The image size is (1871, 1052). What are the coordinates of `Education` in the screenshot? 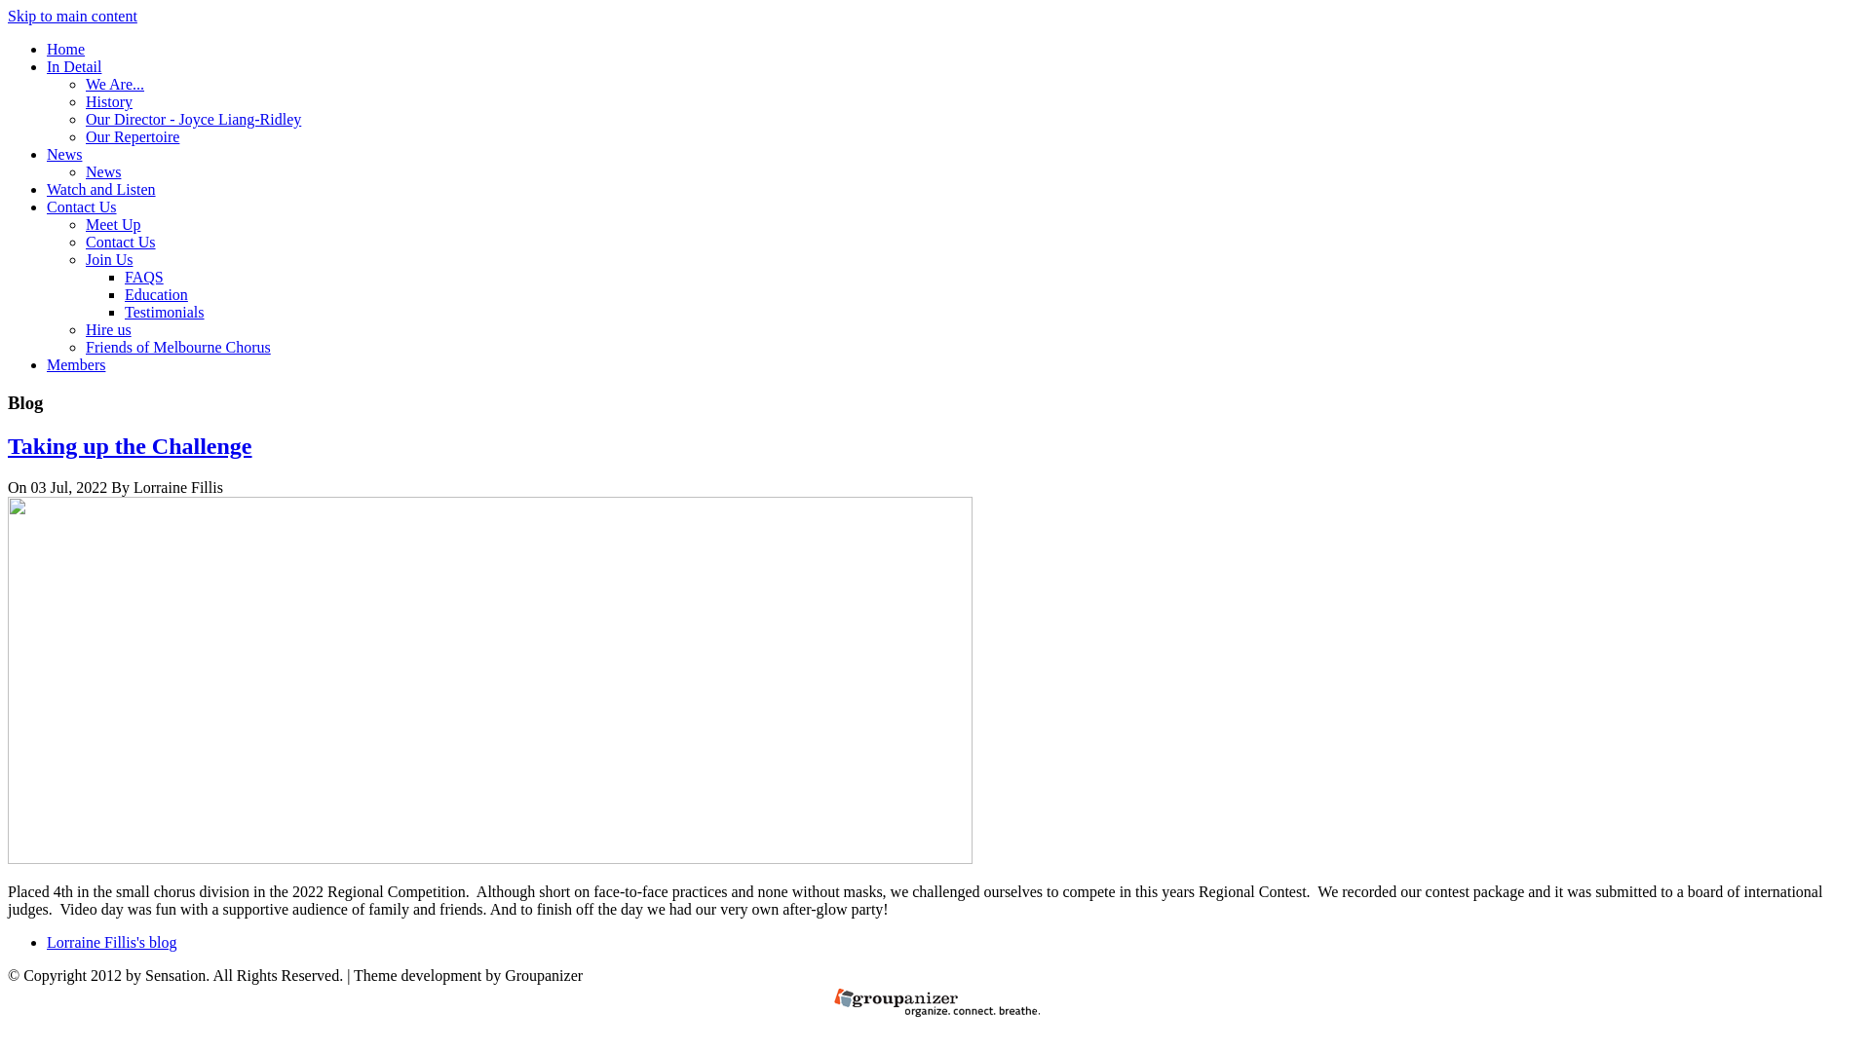 It's located at (156, 294).